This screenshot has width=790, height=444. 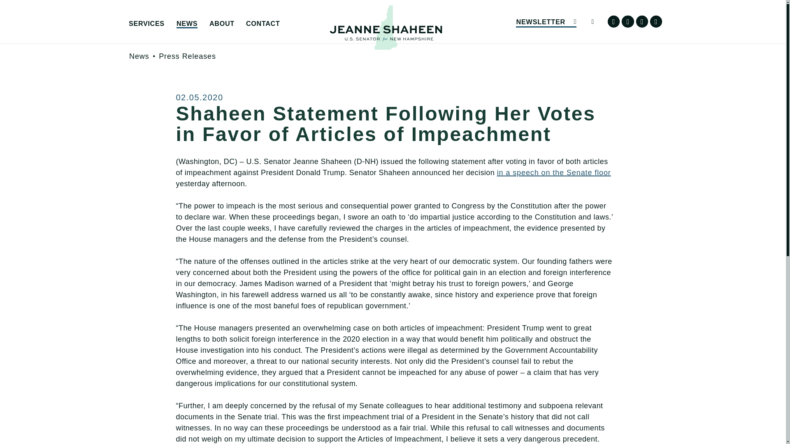 I want to click on SERVICES, so click(x=146, y=24).